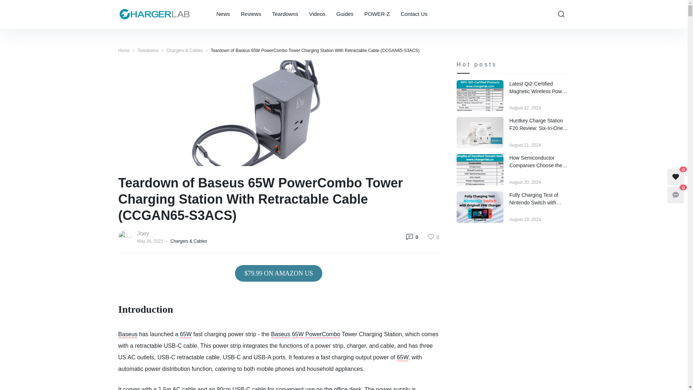  Describe the element at coordinates (124, 50) in the screenshot. I see `Home` at that location.